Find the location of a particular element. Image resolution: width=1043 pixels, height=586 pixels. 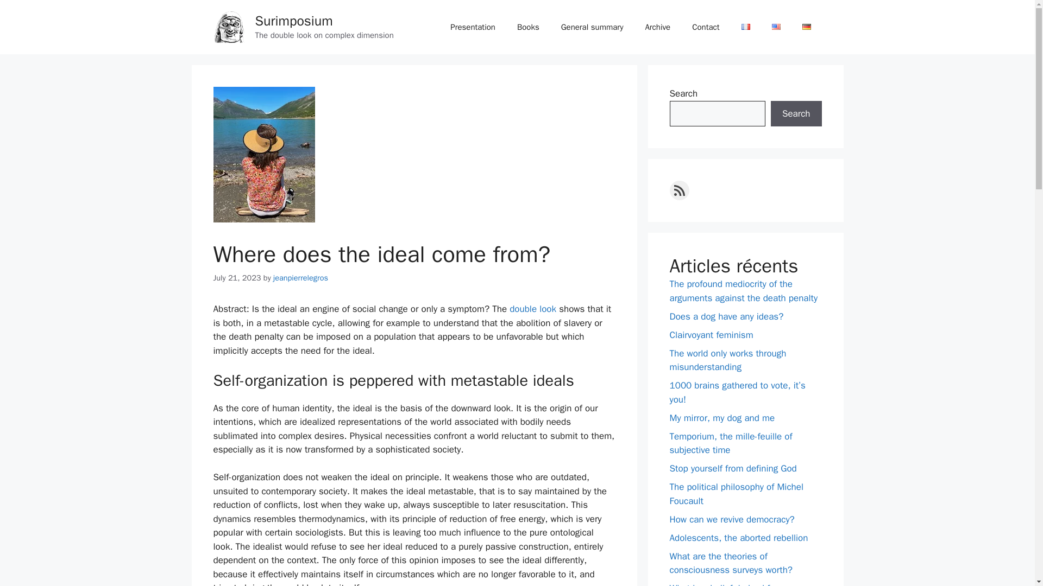

jeanpierrelegros is located at coordinates (301, 278).